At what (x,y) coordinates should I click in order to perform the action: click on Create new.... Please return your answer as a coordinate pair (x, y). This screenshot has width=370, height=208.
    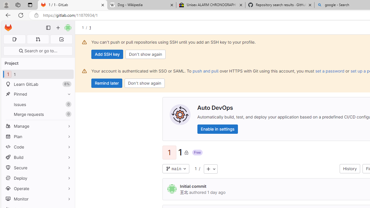
    Looking at the image, I should click on (58, 28).